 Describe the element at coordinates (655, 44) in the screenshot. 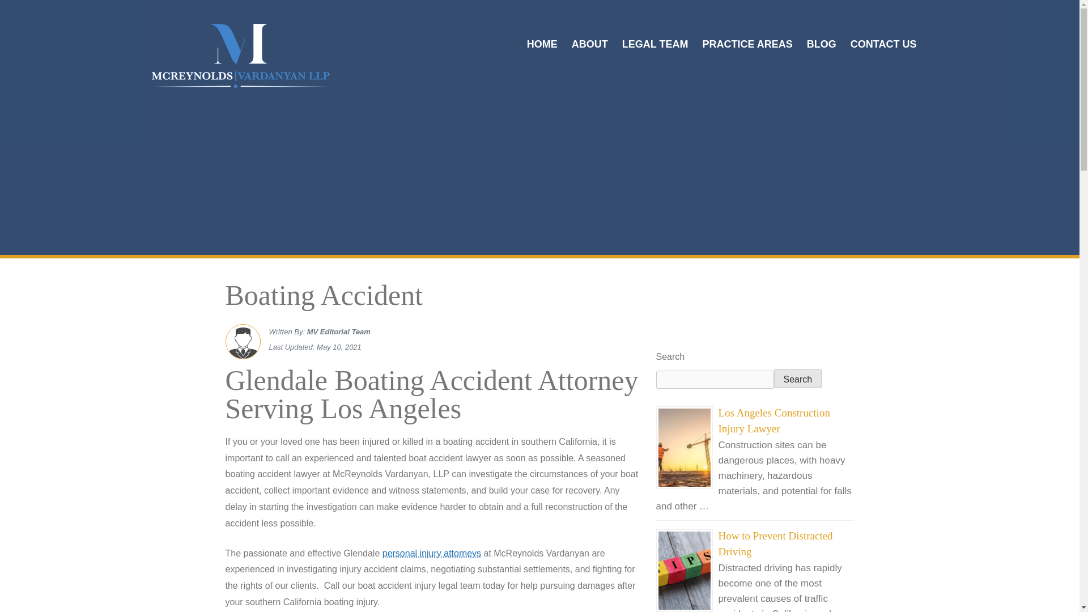

I see `LEGAL TEAM` at that location.